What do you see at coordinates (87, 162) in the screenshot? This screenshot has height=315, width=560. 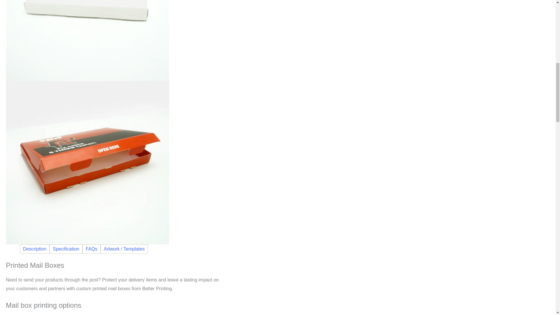 I see `Opened Mailer Box` at bounding box center [87, 162].